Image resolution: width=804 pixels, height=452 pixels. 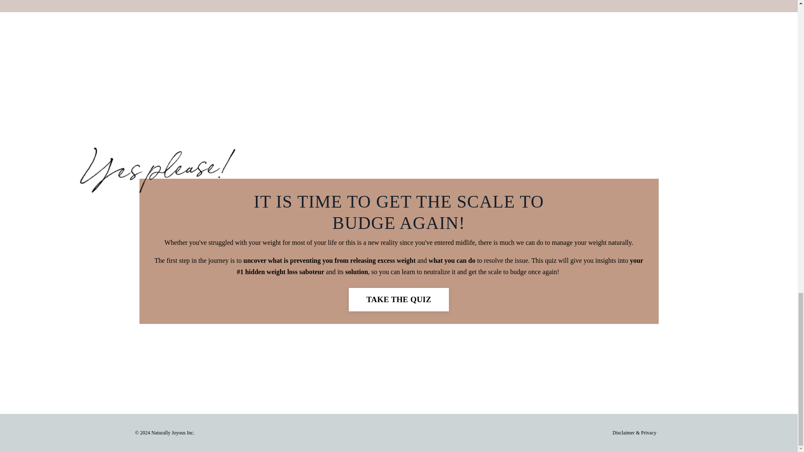 I want to click on TAKE THE QUIZ, so click(x=399, y=300).